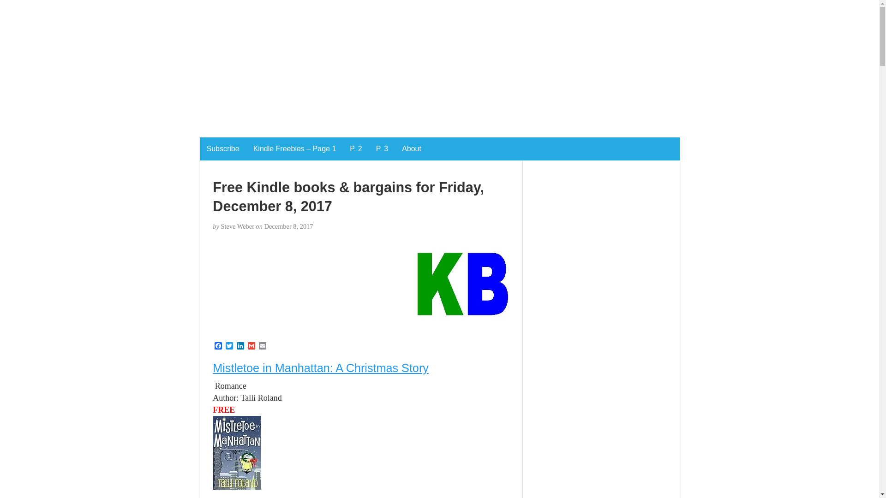  What do you see at coordinates (412, 148) in the screenshot?
I see `About` at bounding box center [412, 148].